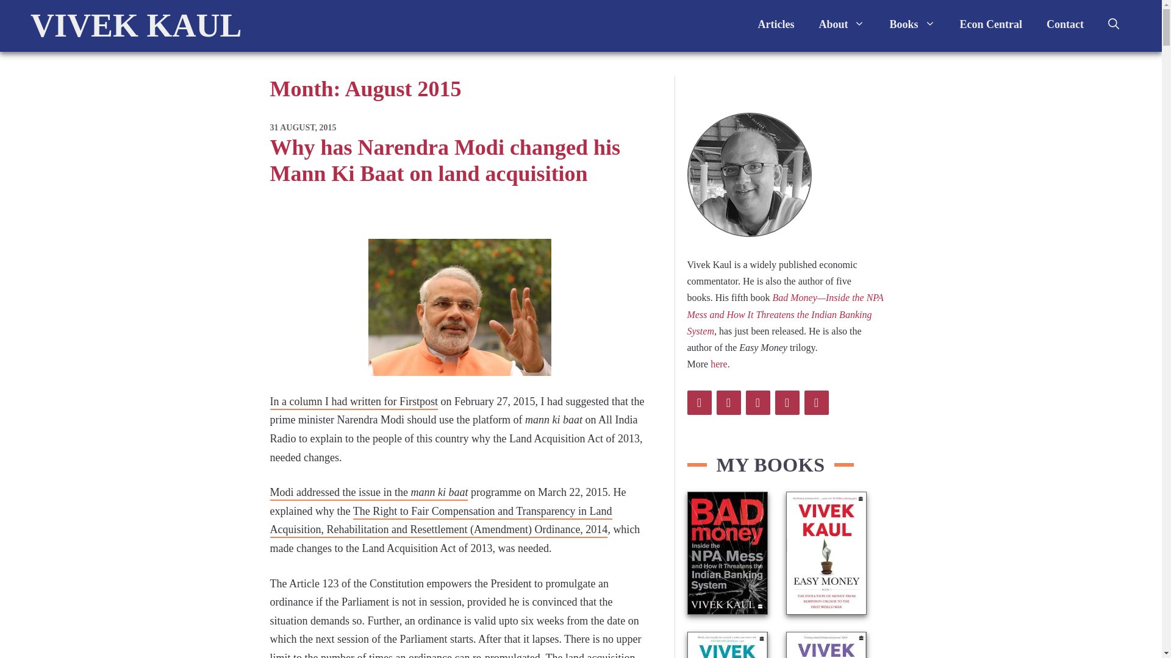  What do you see at coordinates (912, 24) in the screenshot?
I see `Books written by Vivek Kaul` at bounding box center [912, 24].